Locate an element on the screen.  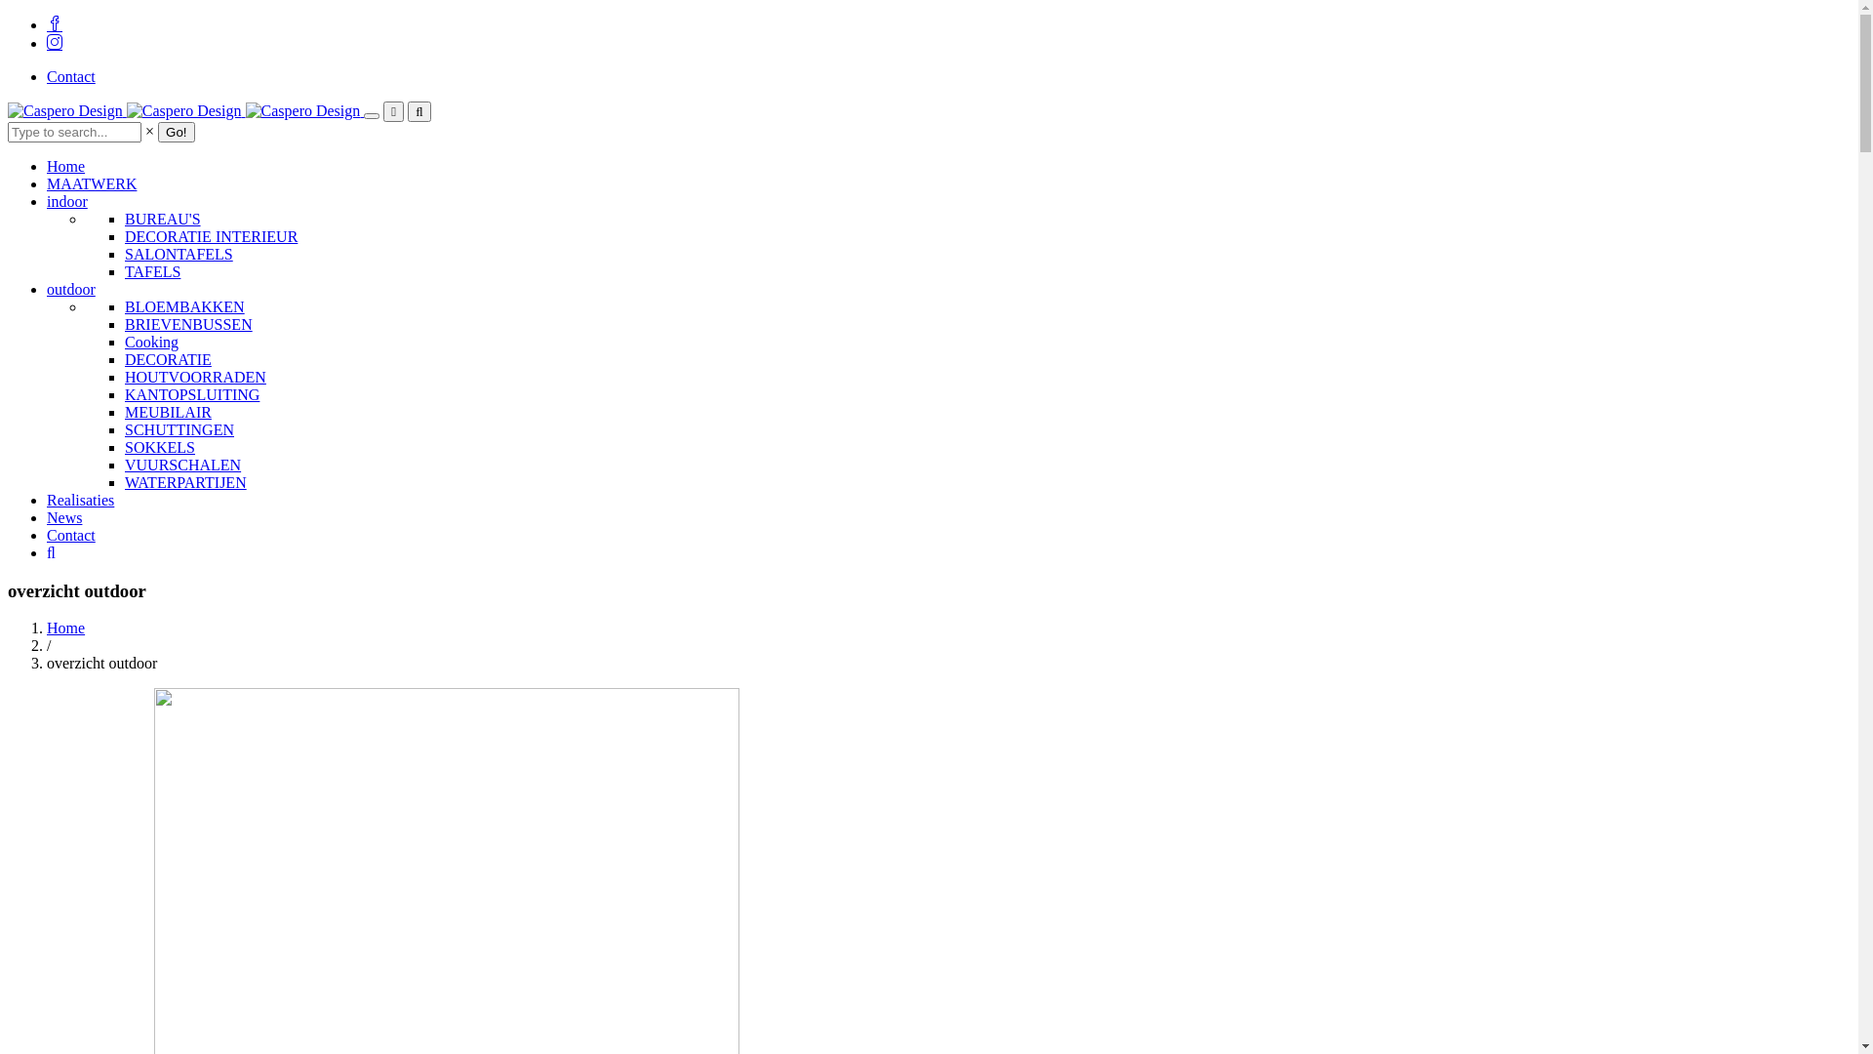
SALONTAFELS is located at coordinates (179, 254).